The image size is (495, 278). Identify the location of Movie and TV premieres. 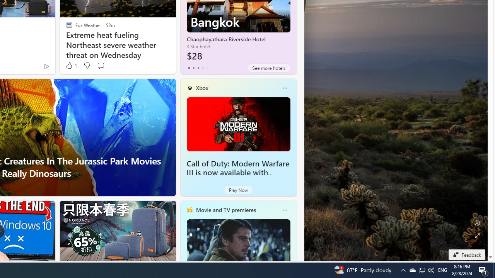
(225, 210).